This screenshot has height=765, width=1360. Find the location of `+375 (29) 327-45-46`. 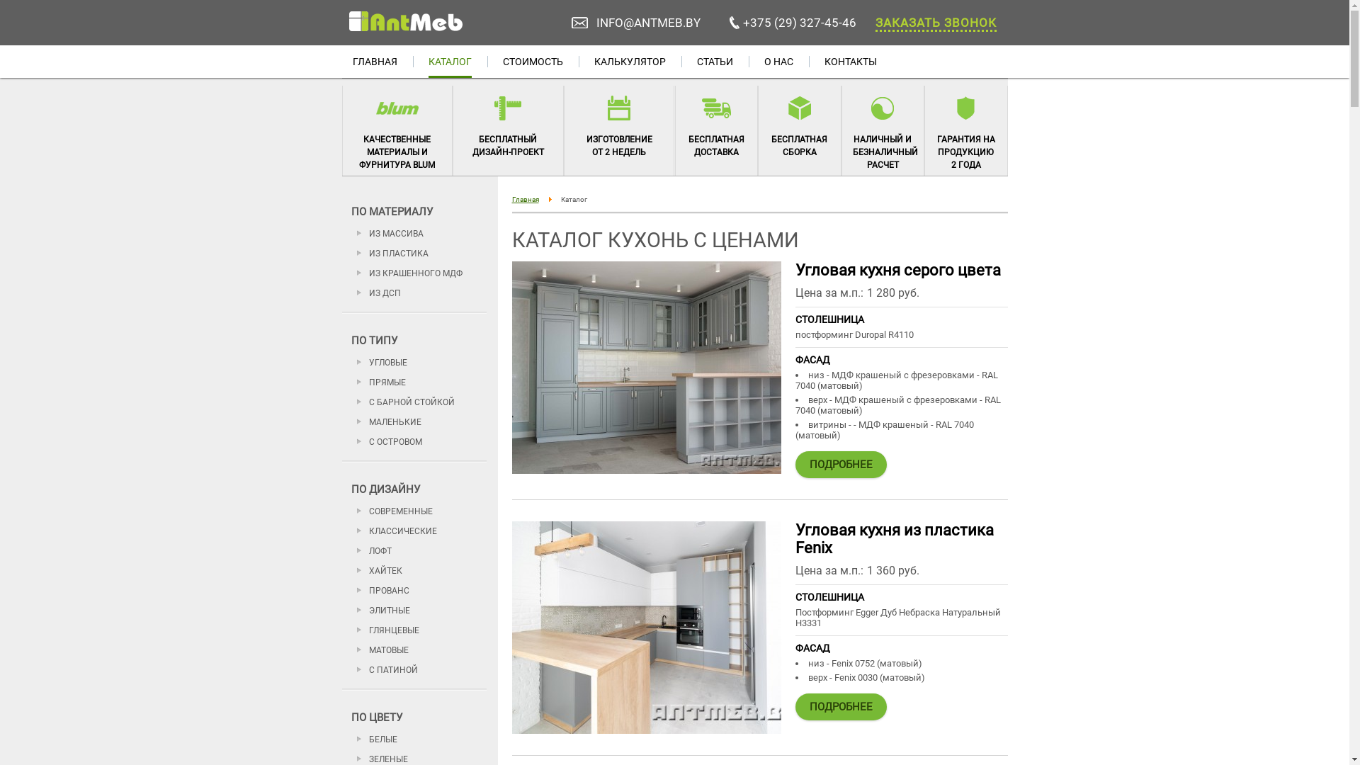

+375 (29) 327-45-46 is located at coordinates (800, 23).